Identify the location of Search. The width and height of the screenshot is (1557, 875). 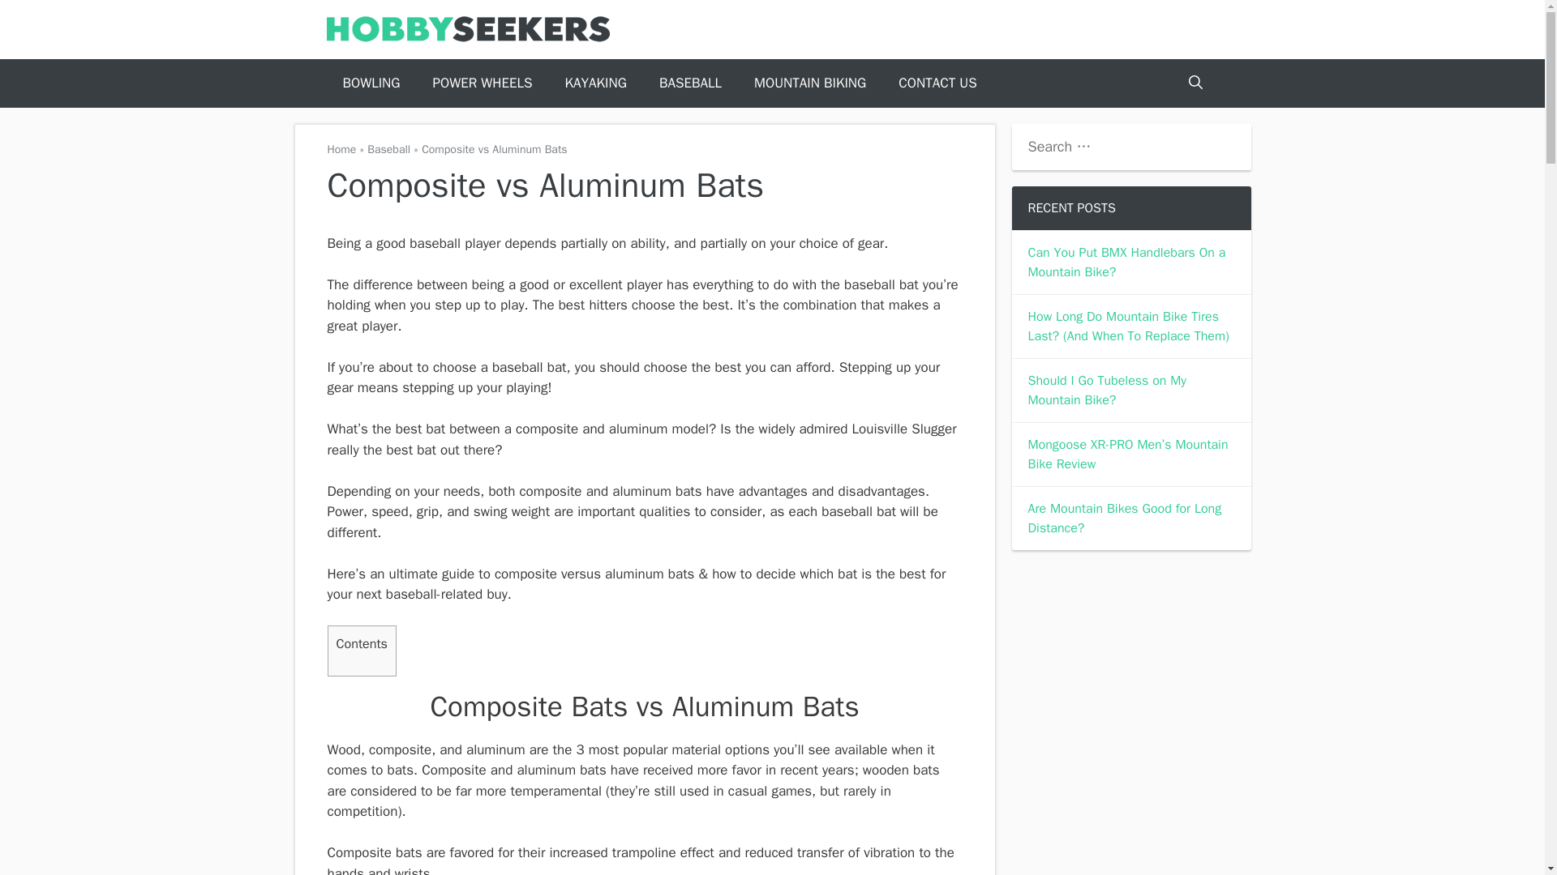
(38, 19).